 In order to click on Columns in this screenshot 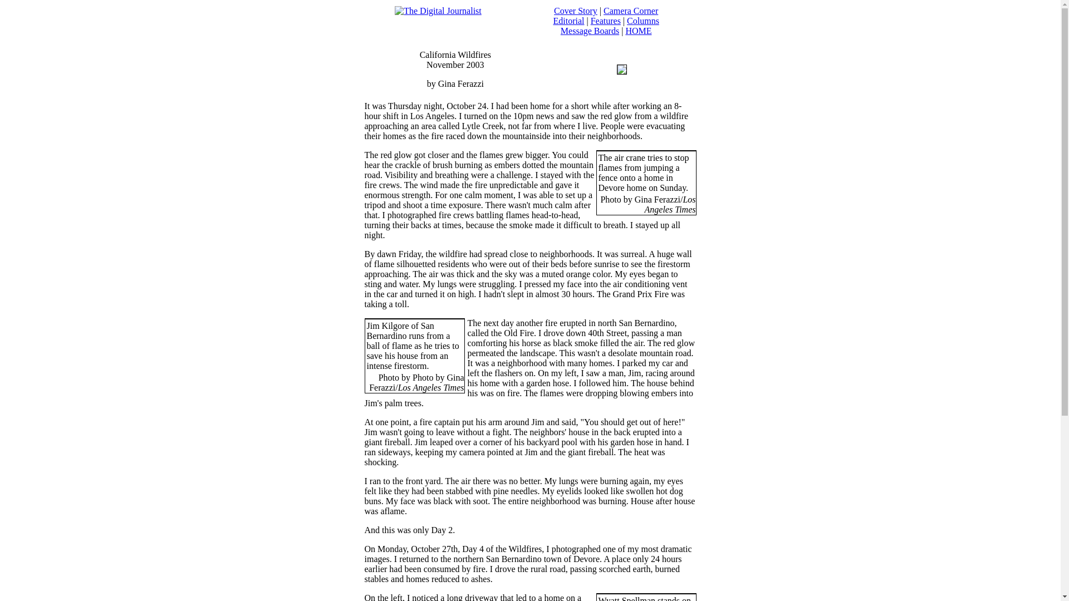, I will do `click(643, 21)`.